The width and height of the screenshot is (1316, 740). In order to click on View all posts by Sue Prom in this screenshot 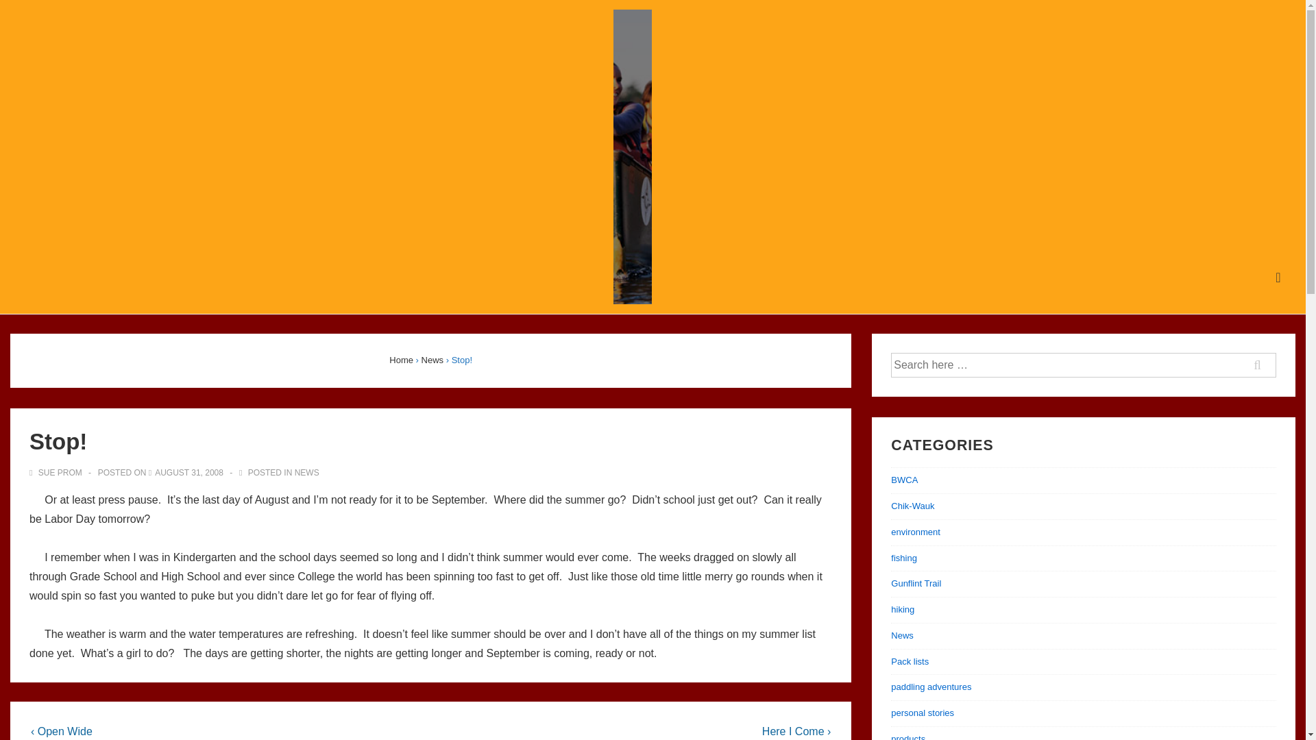, I will do `click(56, 472)`.